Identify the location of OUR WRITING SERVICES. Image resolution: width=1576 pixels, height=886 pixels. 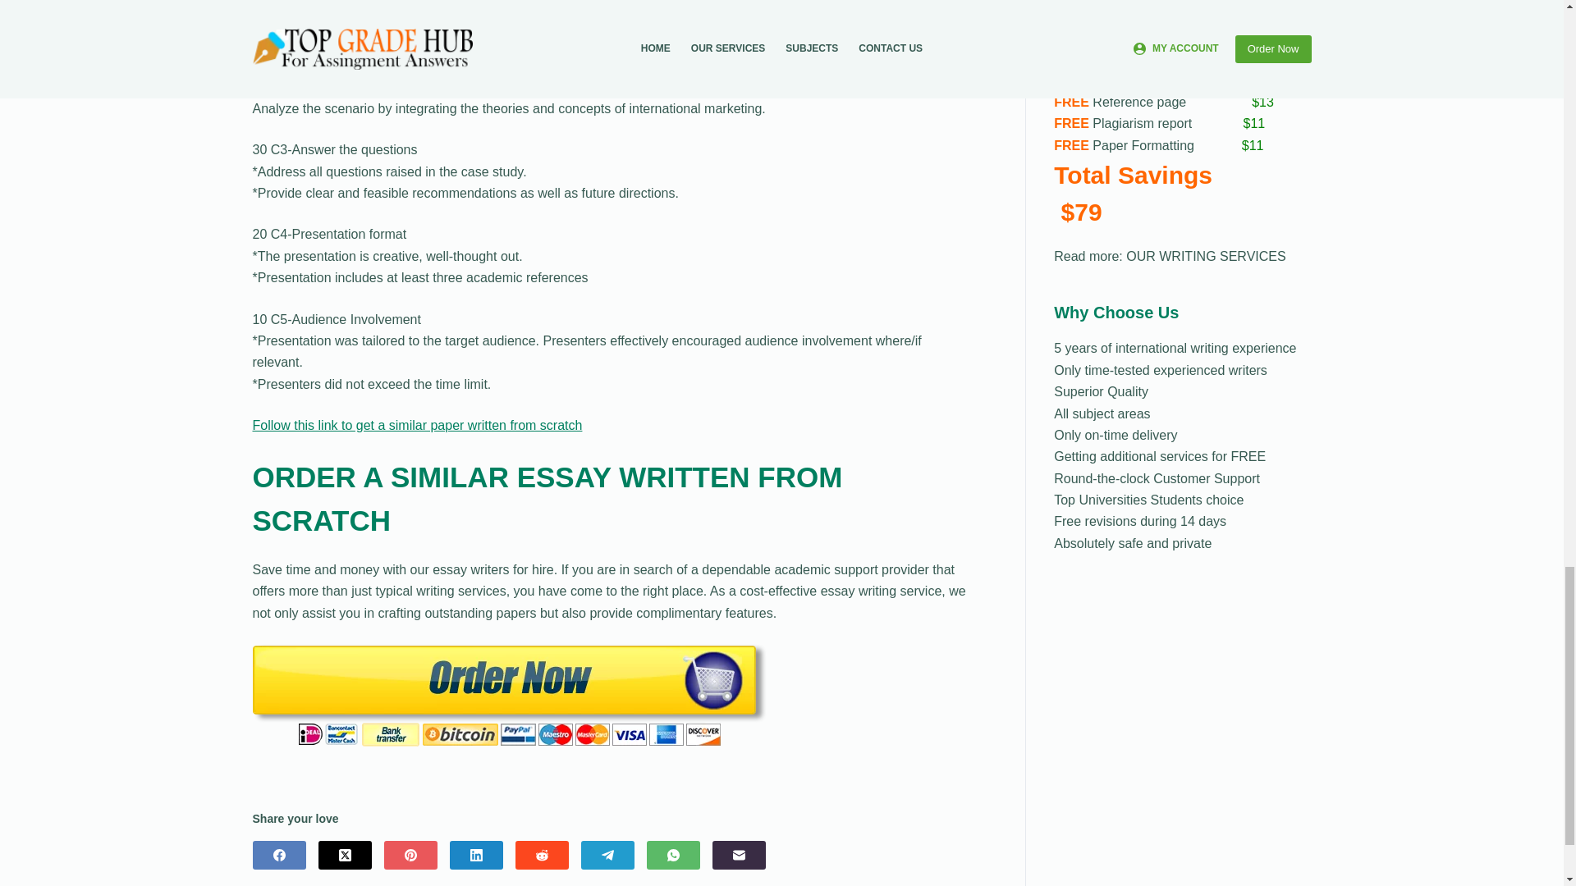
(1206, 256).